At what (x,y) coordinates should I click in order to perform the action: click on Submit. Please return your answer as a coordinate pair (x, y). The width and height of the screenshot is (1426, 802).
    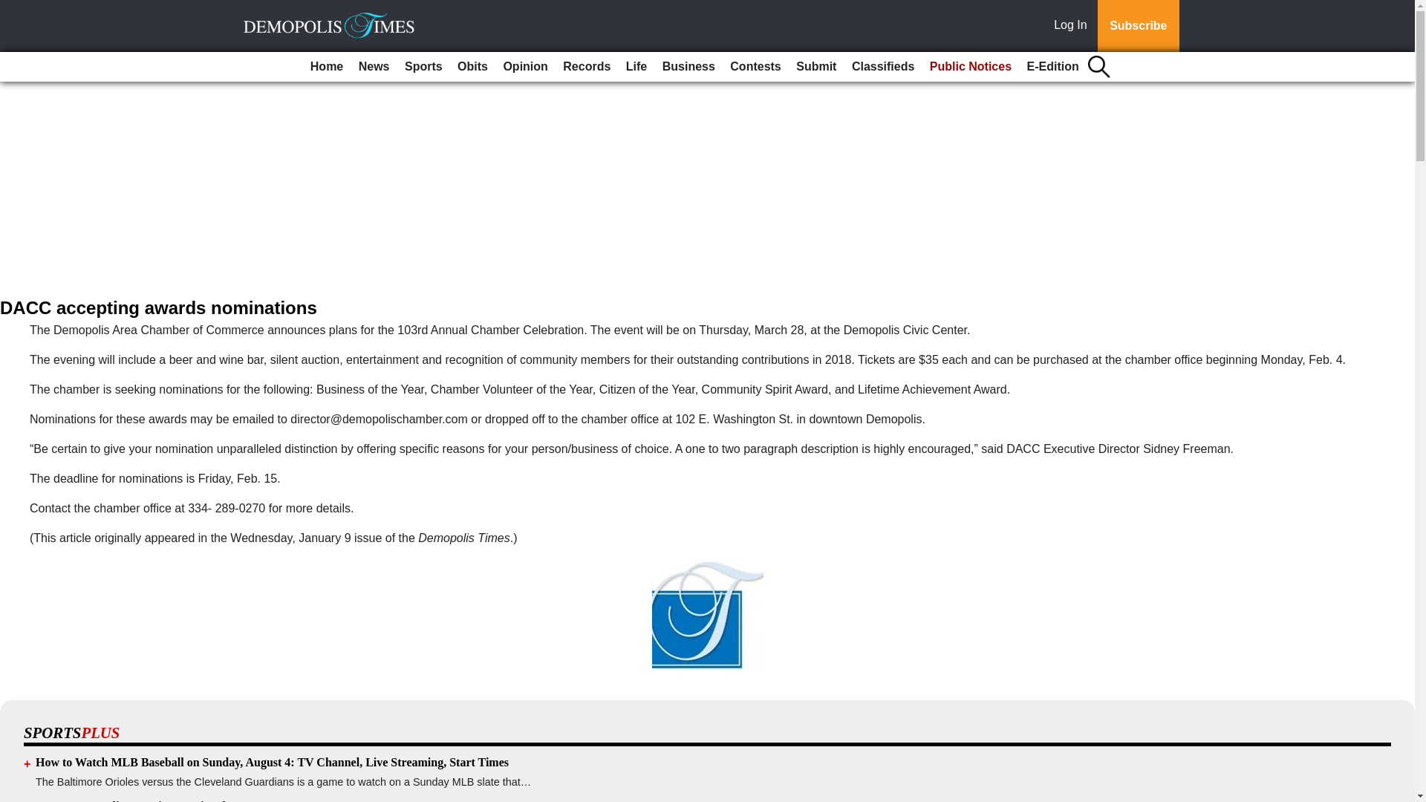
    Looking at the image, I should click on (815, 67).